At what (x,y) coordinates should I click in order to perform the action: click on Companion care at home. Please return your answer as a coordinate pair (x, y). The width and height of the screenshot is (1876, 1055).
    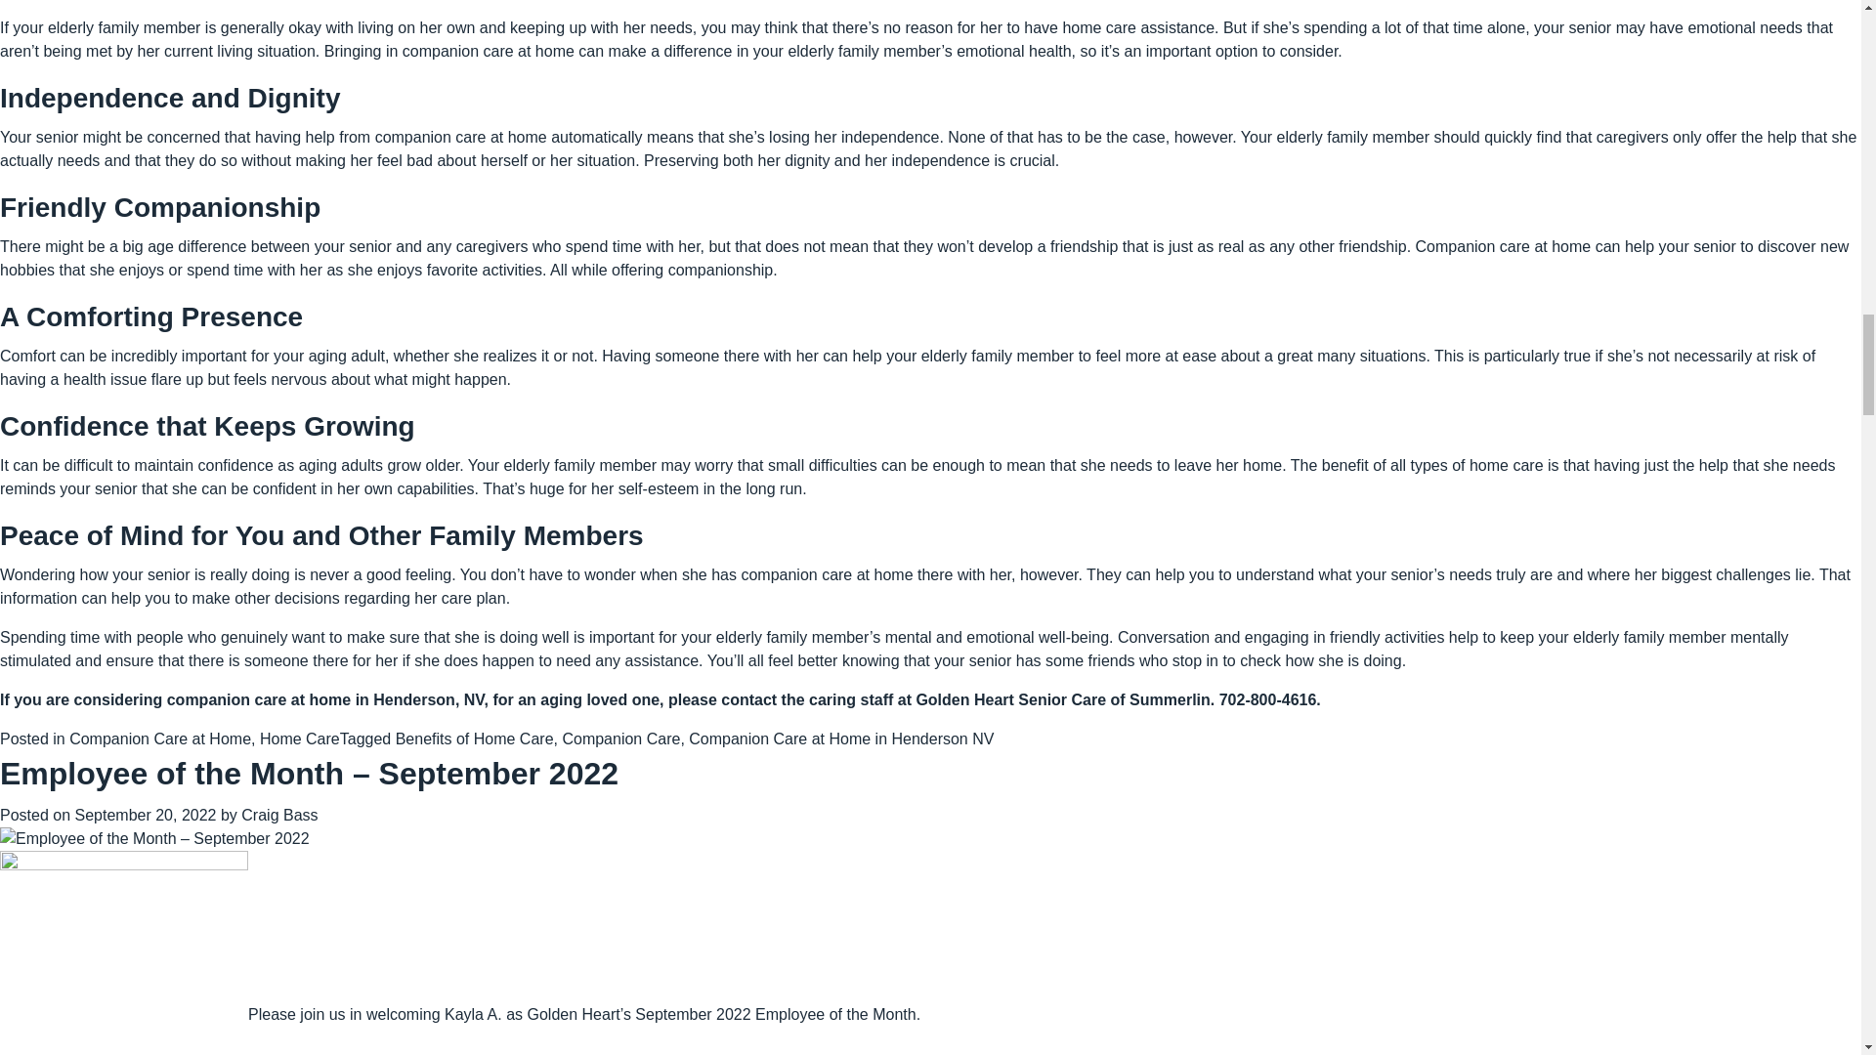
    Looking at the image, I should click on (1503, 246).